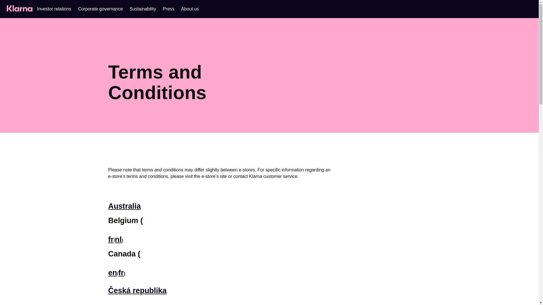 Image resolution: width=543 pixels, height=305 pixels. What do you see at coordinates (54, 9) in the screenshot?
I see `Investor relations` at bounding box center [54, 9].